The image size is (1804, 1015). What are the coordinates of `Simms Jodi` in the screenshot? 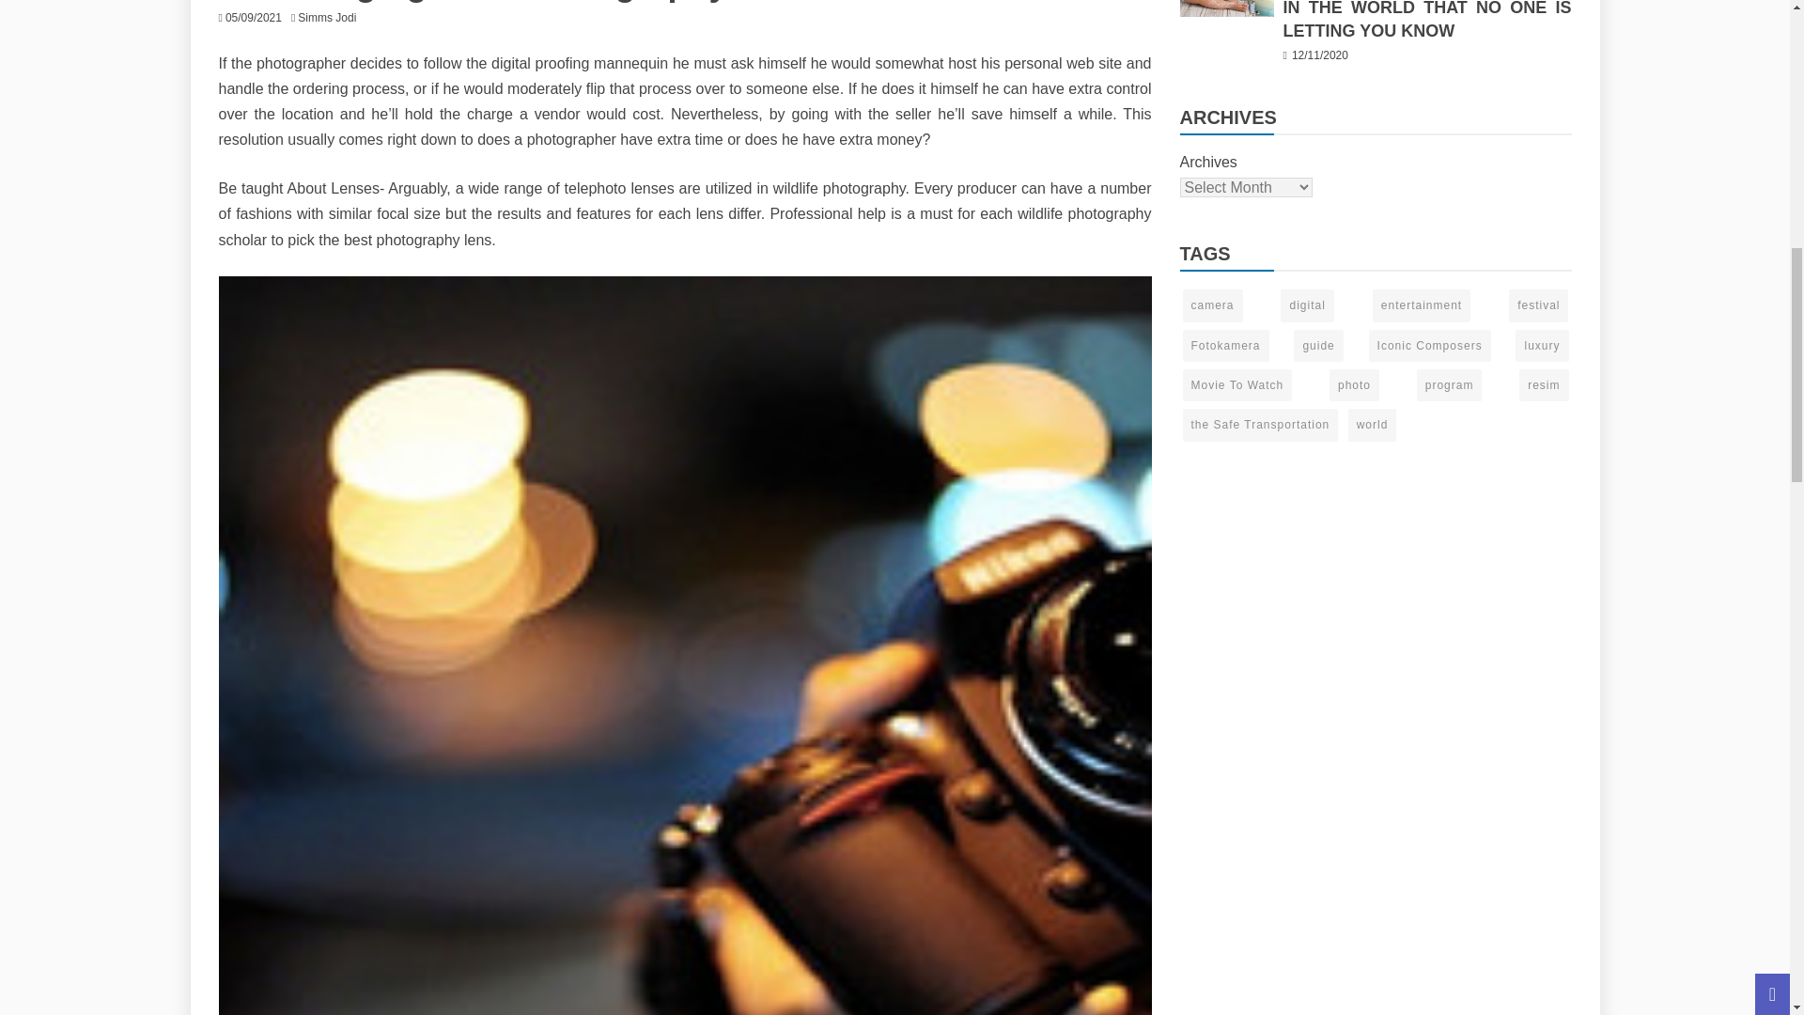 It's located at (331, 17).